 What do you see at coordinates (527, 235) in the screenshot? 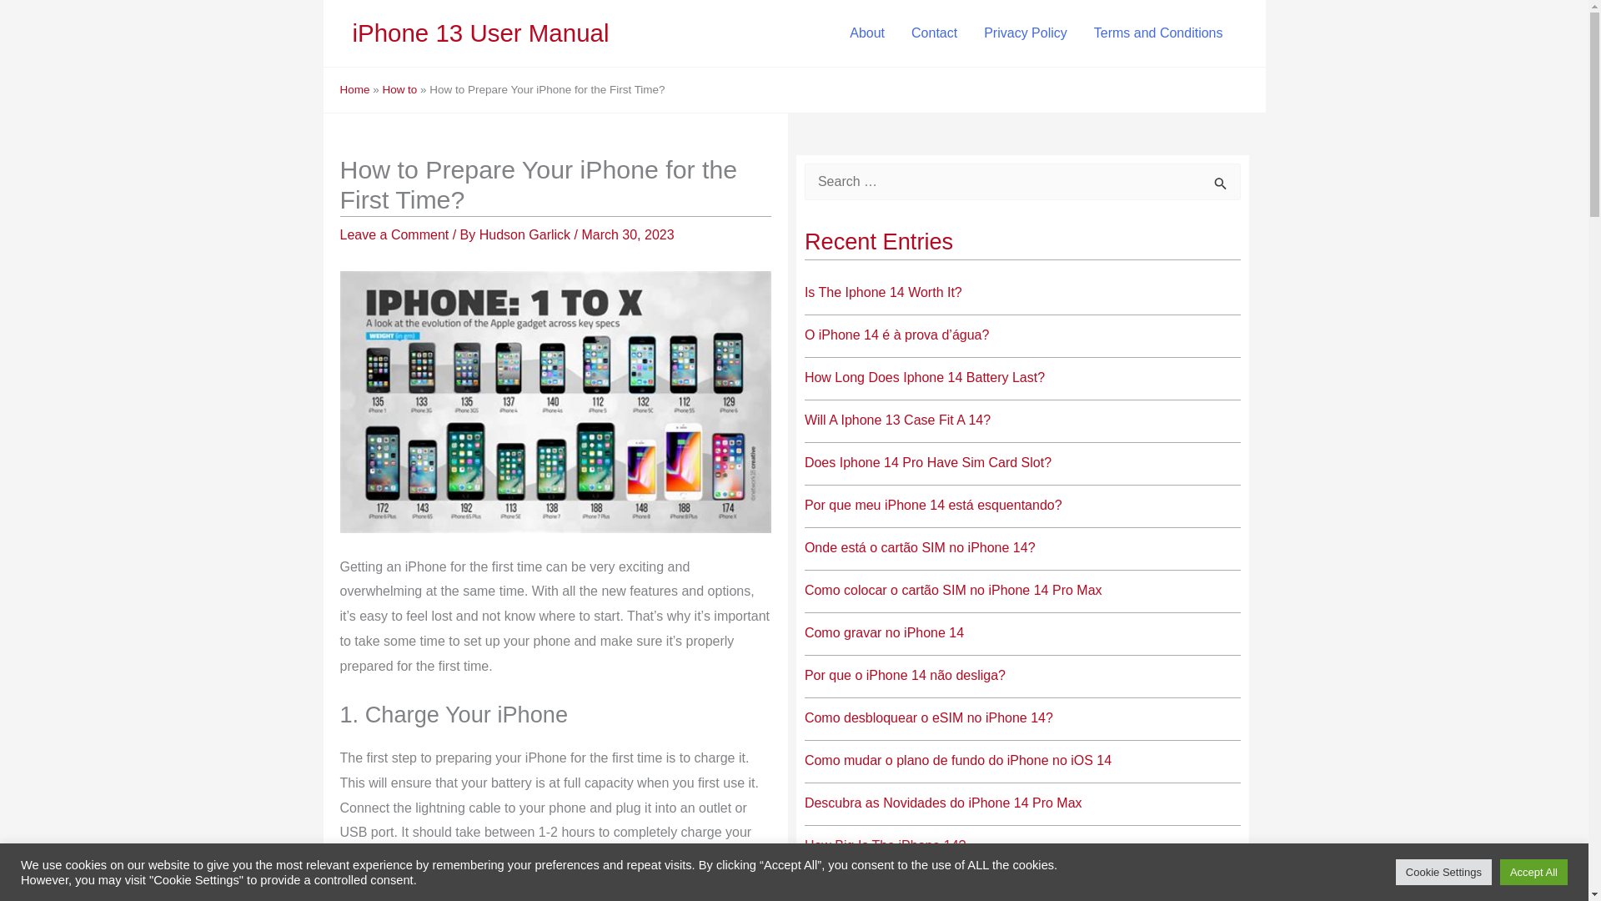
I see `View all posts by Hudson Garlick` at bounding box center [527, 235].